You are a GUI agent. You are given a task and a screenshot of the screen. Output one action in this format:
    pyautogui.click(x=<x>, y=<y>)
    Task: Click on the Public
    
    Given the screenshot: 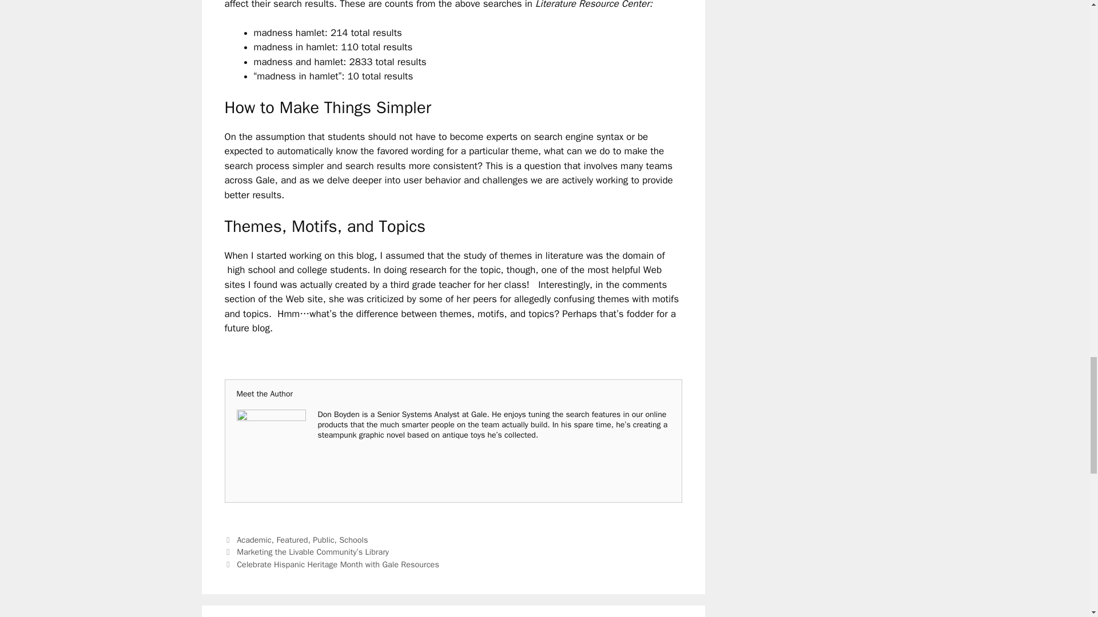 What is the action you would take?
    pyautogui.click(x=323, y=539)
    